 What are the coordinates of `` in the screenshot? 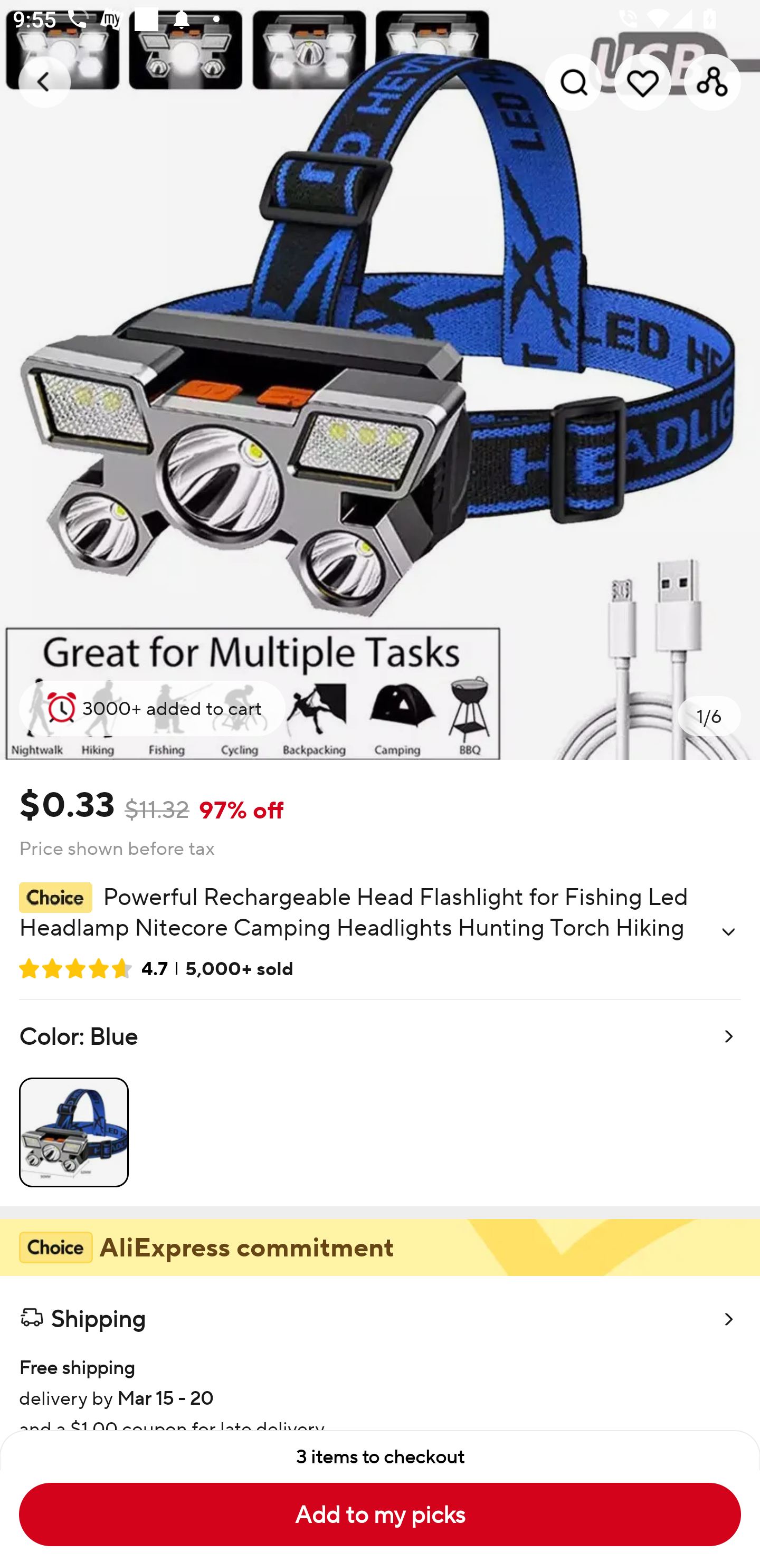 It's located at (728, 932).